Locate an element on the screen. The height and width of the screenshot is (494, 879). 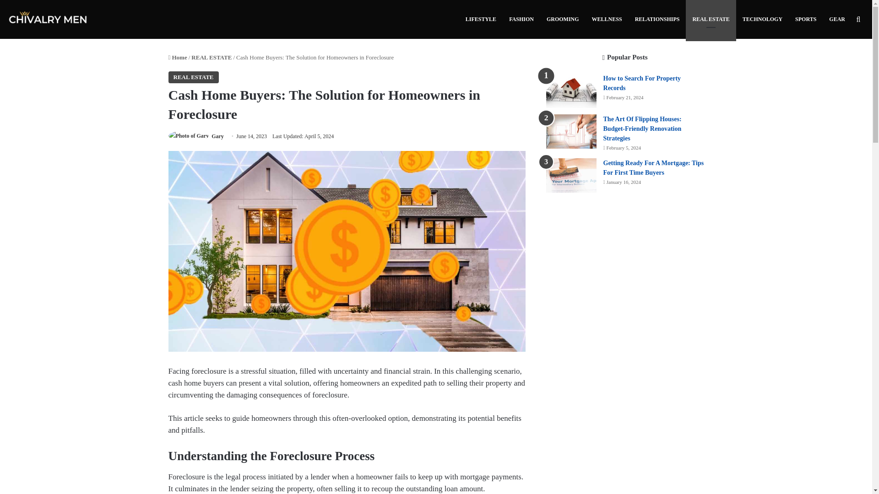
FASHION is located at coordinates (521, 19).